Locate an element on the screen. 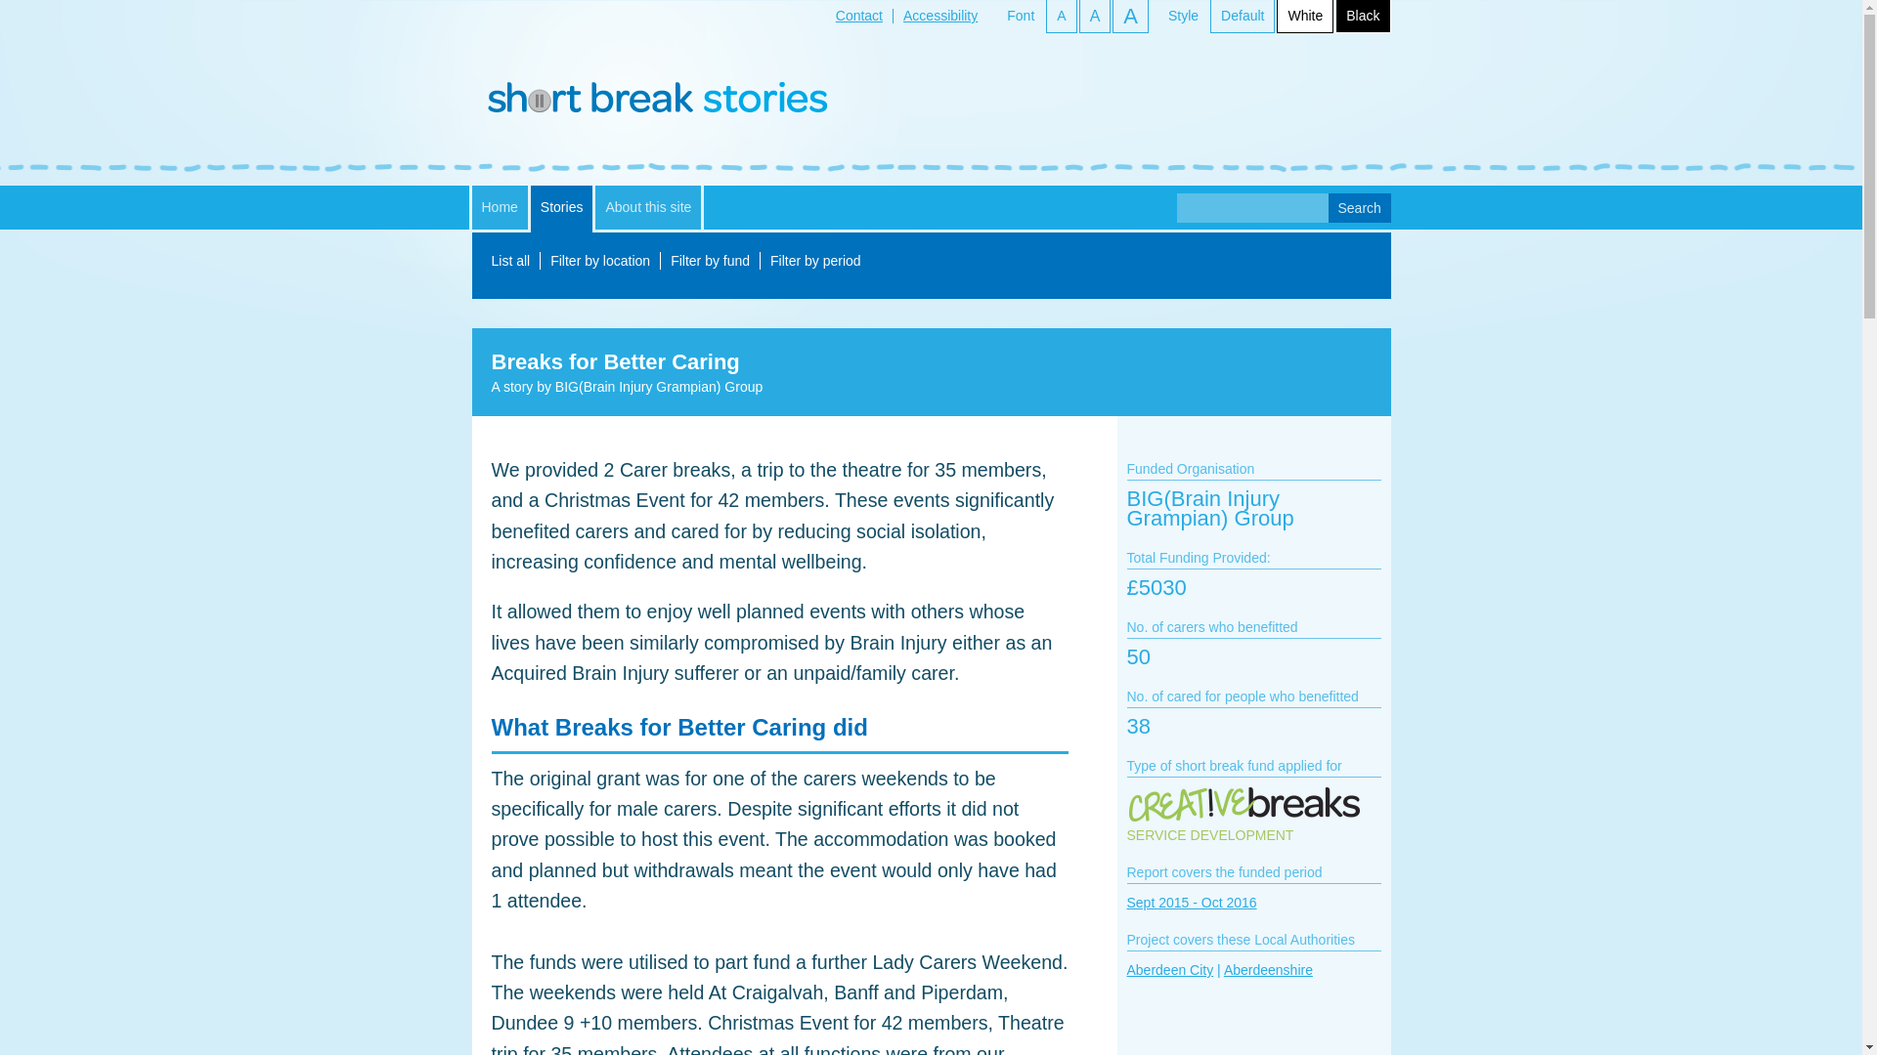 This screenshot has width=1877, height=1055. List all is located at coordinates (509, 261).